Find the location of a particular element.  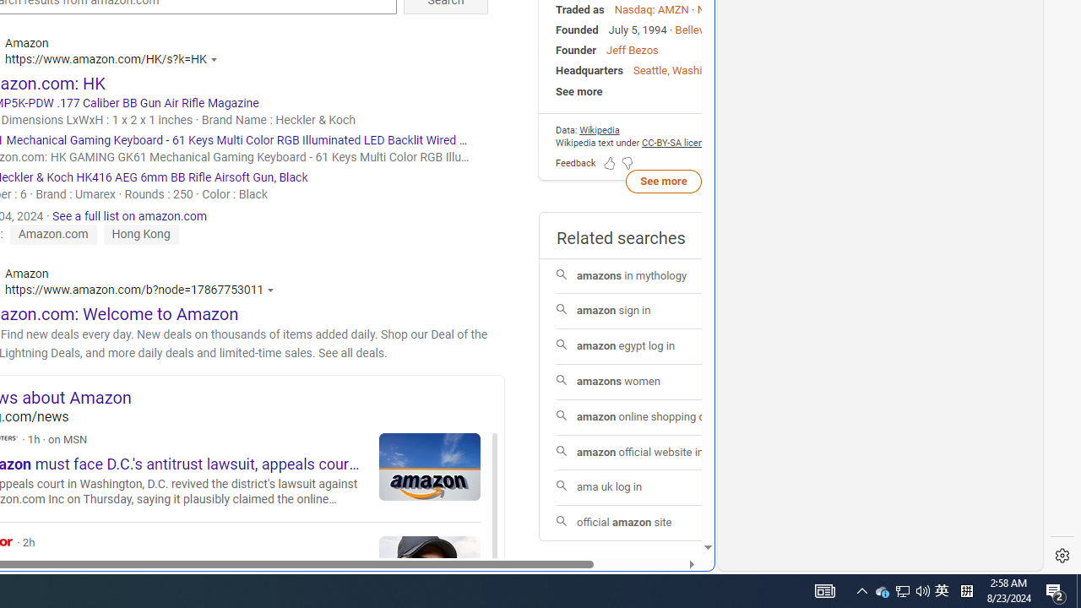

Nasdaq is located at coordinates (633, 9).